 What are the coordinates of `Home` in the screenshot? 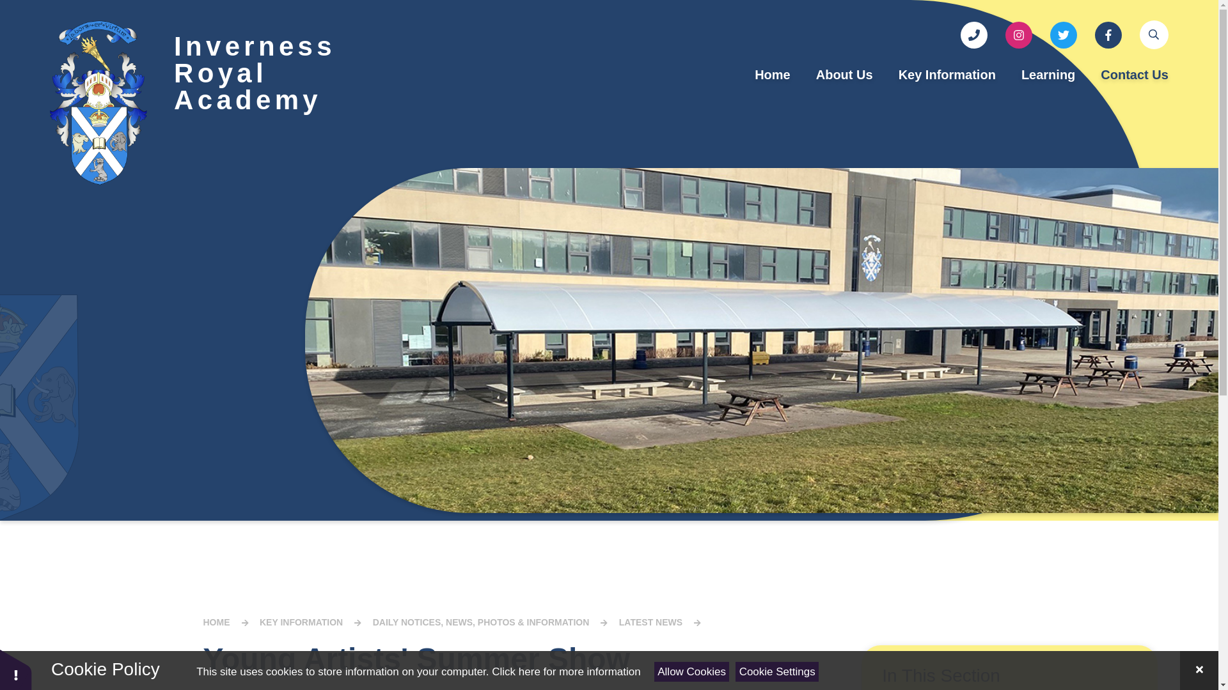 It's located at (772, 74).